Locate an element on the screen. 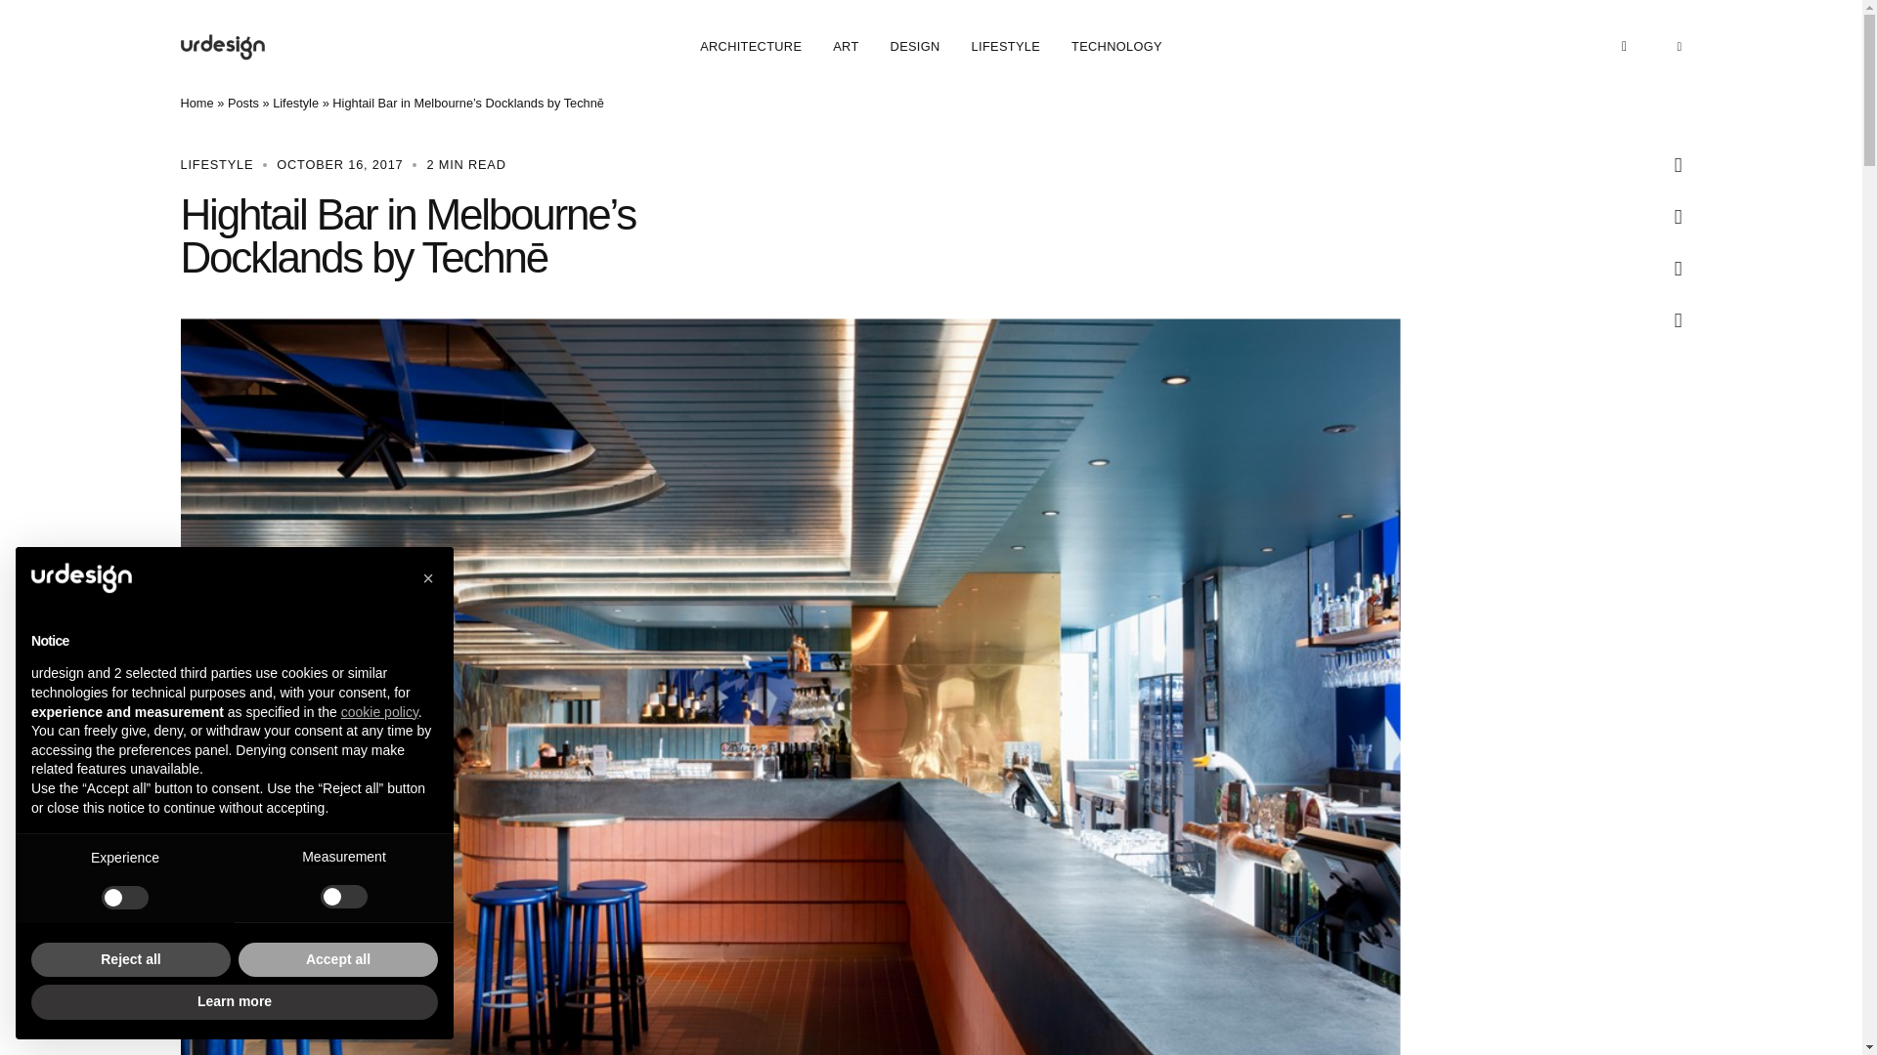  ARCHITECTURE is located at coordinates (751, 47).